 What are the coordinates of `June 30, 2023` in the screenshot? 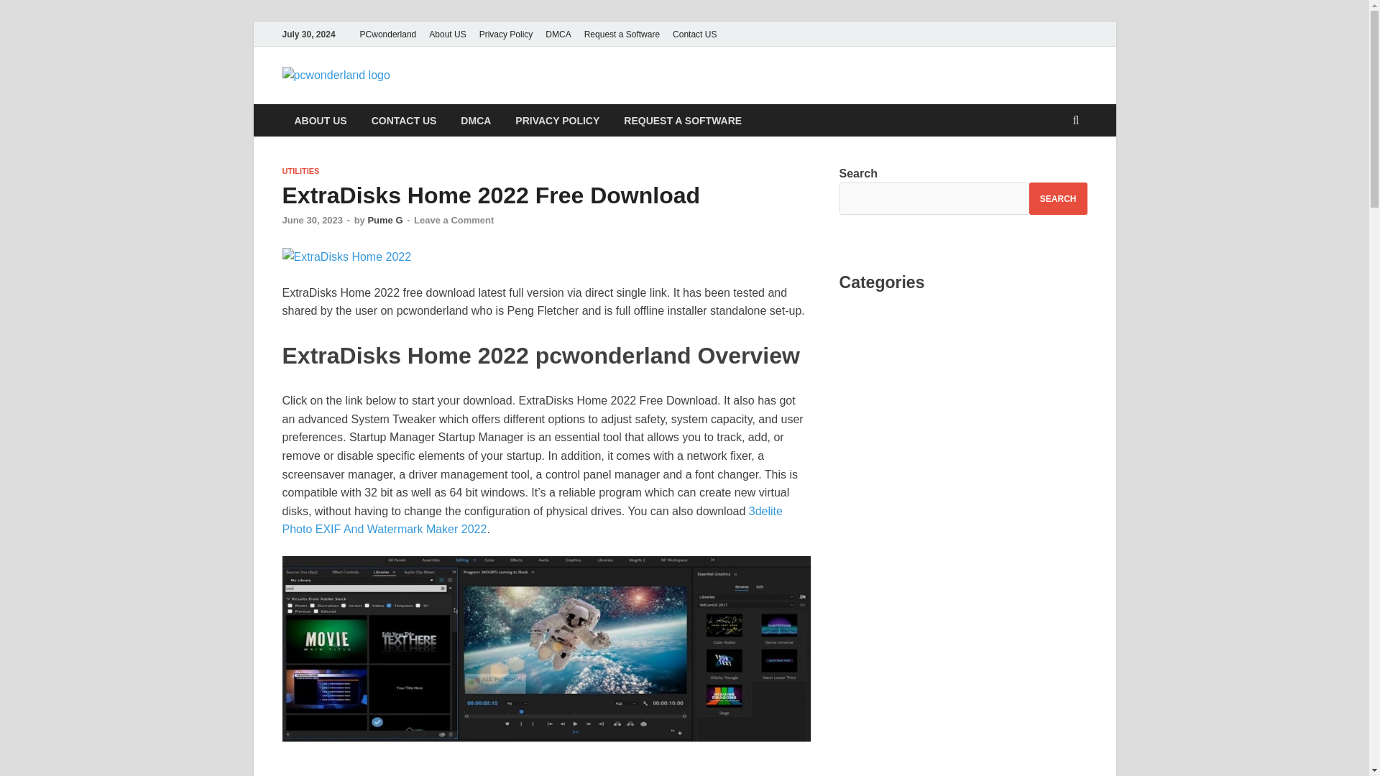 It's located at (312, 220).